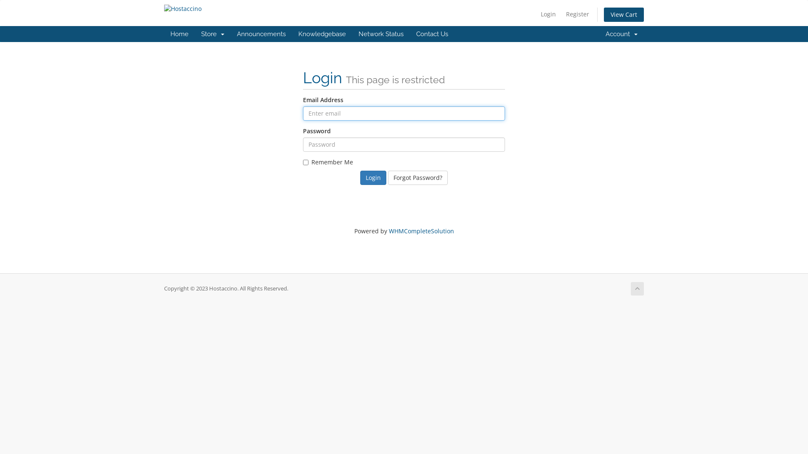  I want to click on Account  , so click(622, 34).